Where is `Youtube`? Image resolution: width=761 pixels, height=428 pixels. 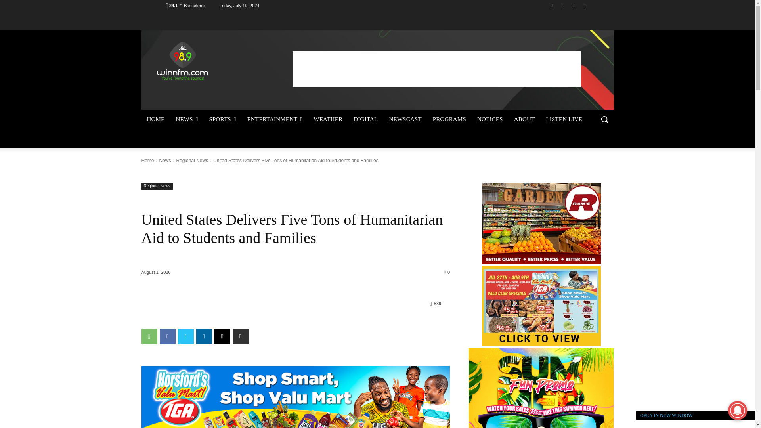 Youtube is located at coordinates (584, 5).